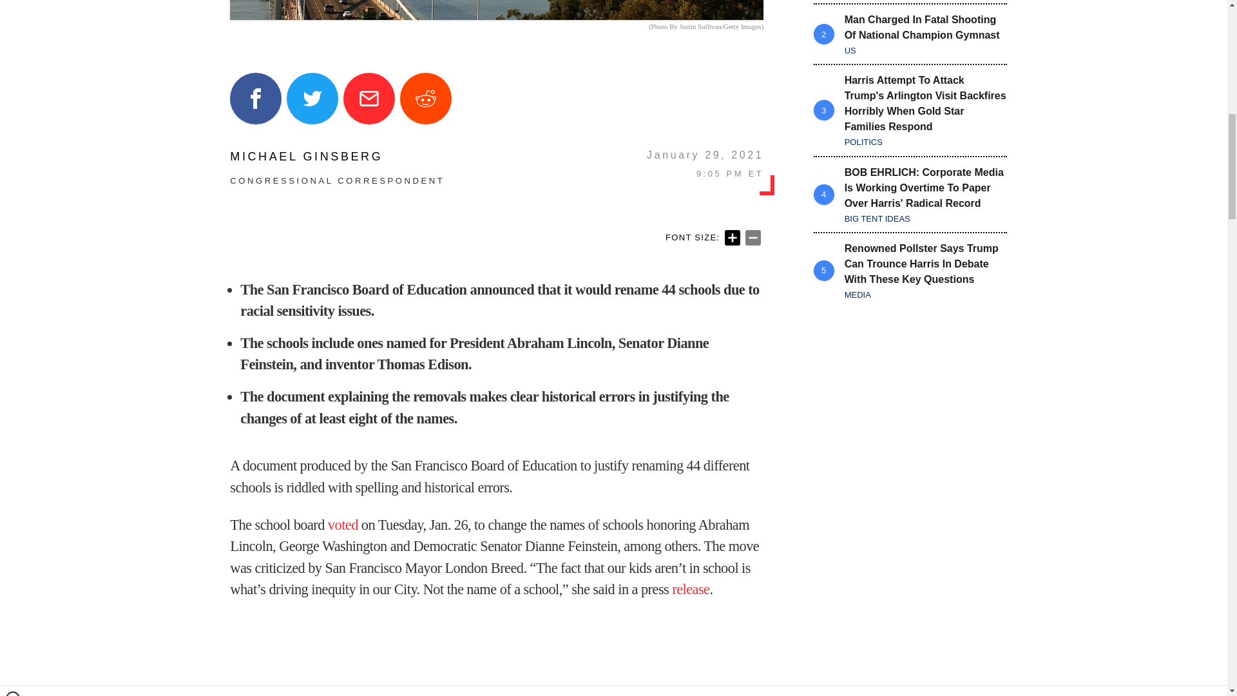  Describe the element at coordinates (13, 5) in the screenshot. I see `Close window` at that location.